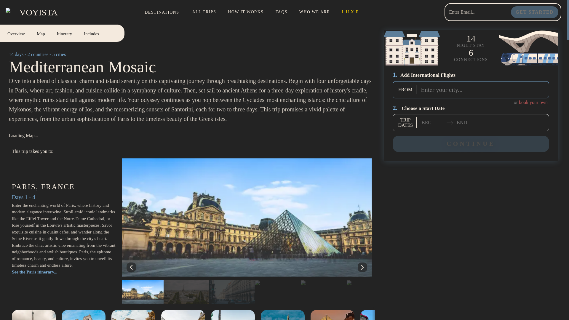  Describe the element at coordinates (19, 33) in the screenshot. I see `FAQS` at that location.